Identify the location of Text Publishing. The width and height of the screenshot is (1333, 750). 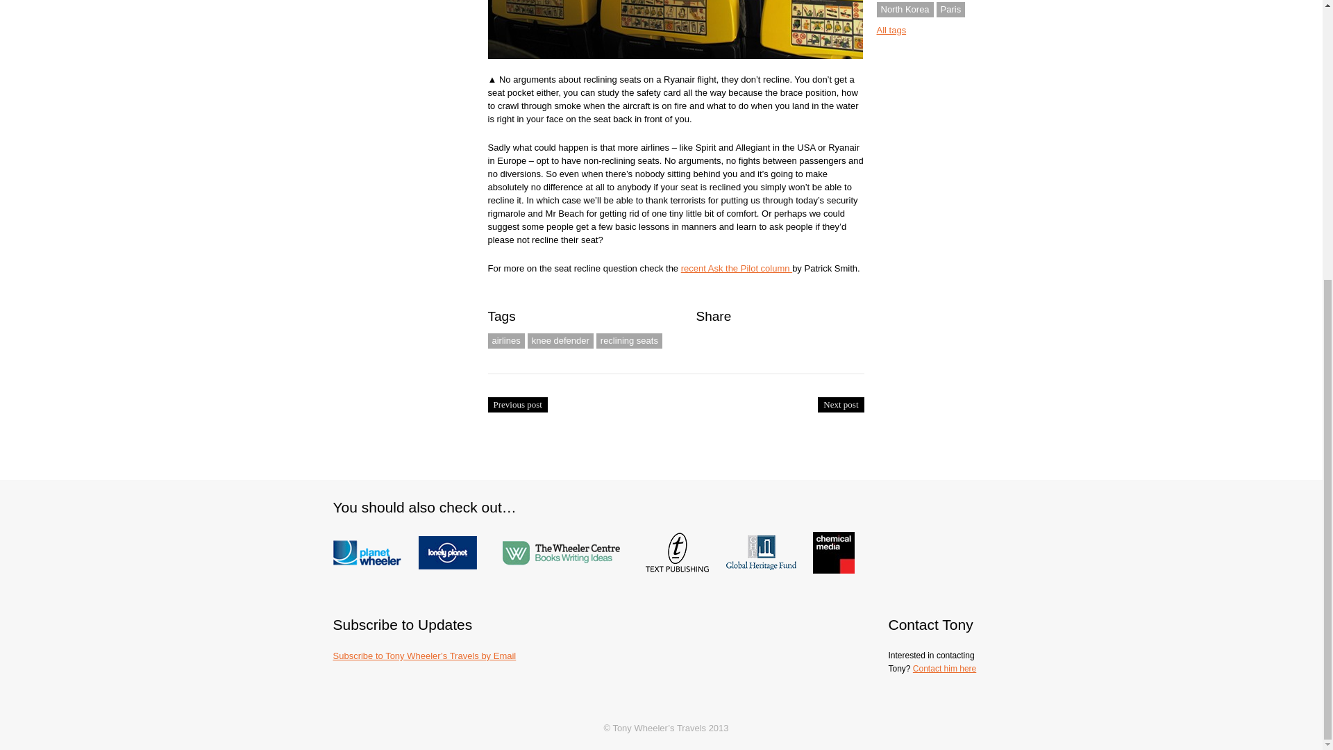
(685, 538).